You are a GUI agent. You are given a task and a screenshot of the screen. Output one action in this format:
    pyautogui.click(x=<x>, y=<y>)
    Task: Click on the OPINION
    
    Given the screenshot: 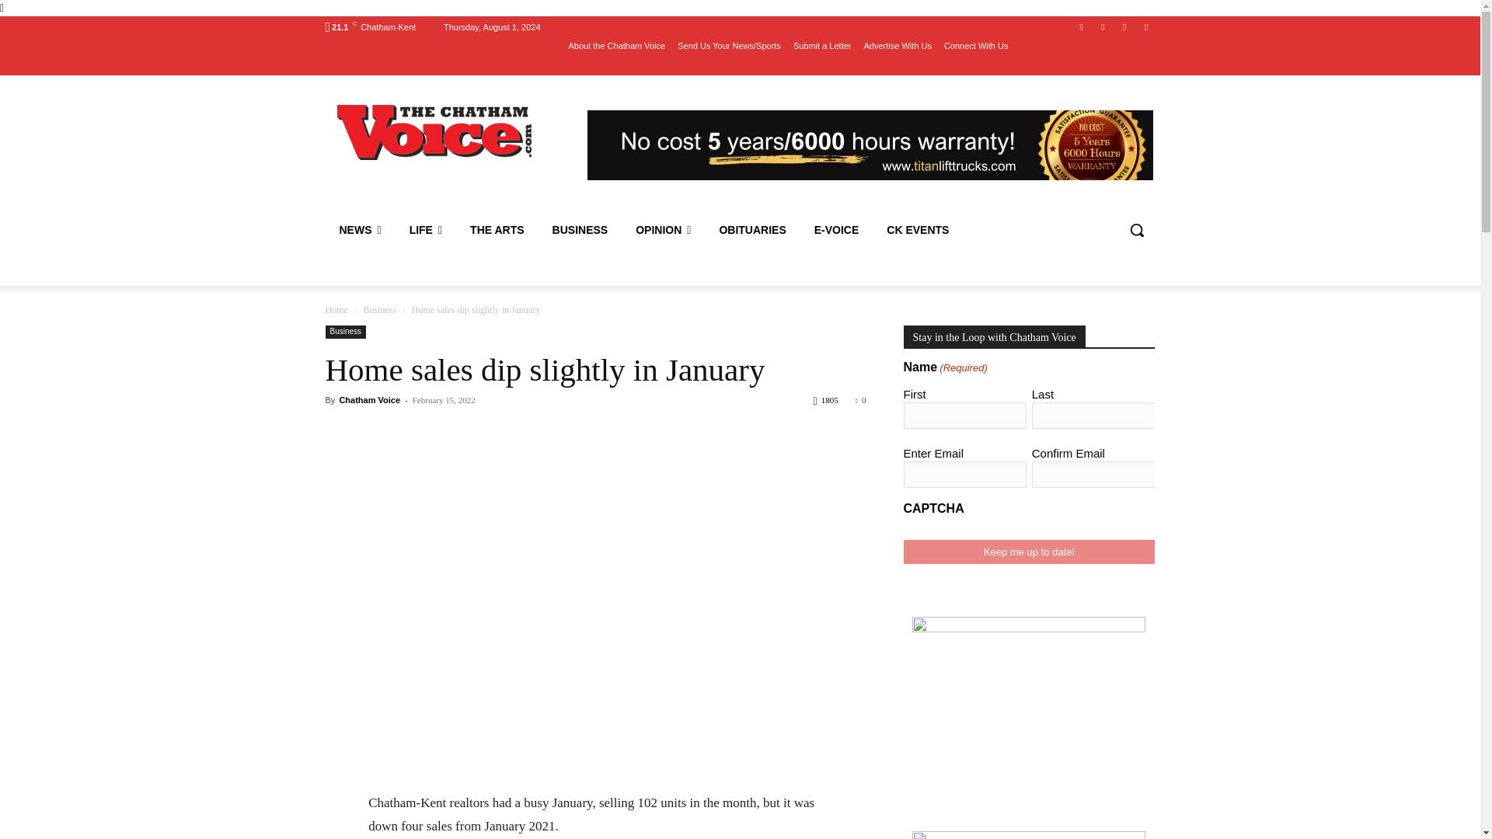 What is the action you would take?
    pyautogui.click(x=663, y=230)
    